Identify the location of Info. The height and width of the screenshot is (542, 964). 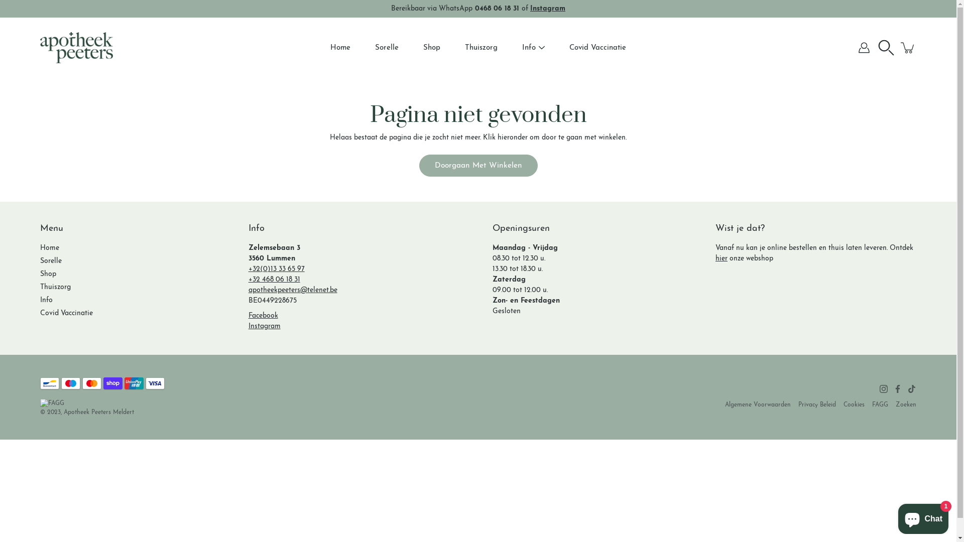
(529, 47).